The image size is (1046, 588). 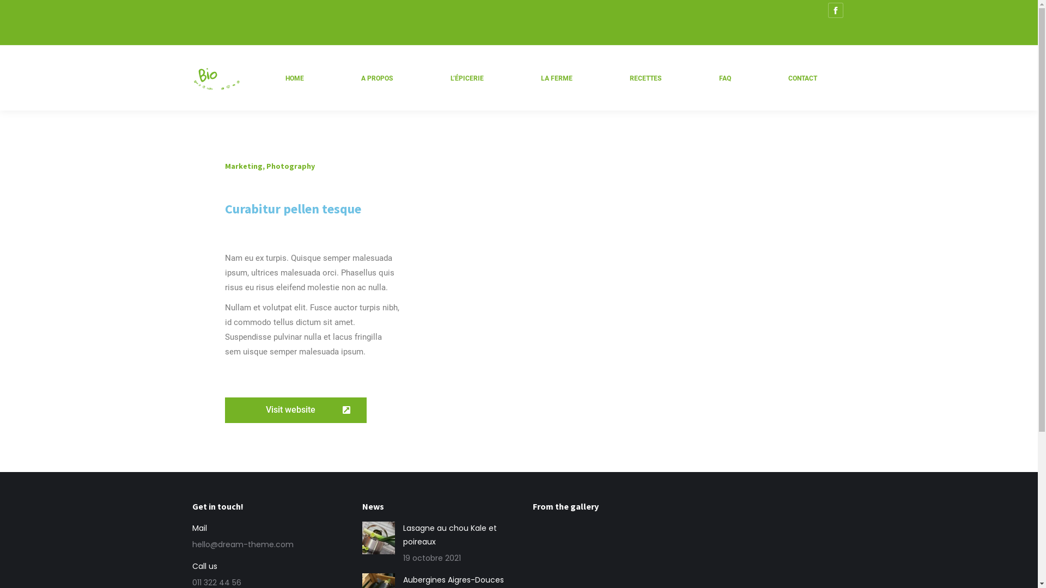 I want to click on Photography, so click(x=290, y=166).